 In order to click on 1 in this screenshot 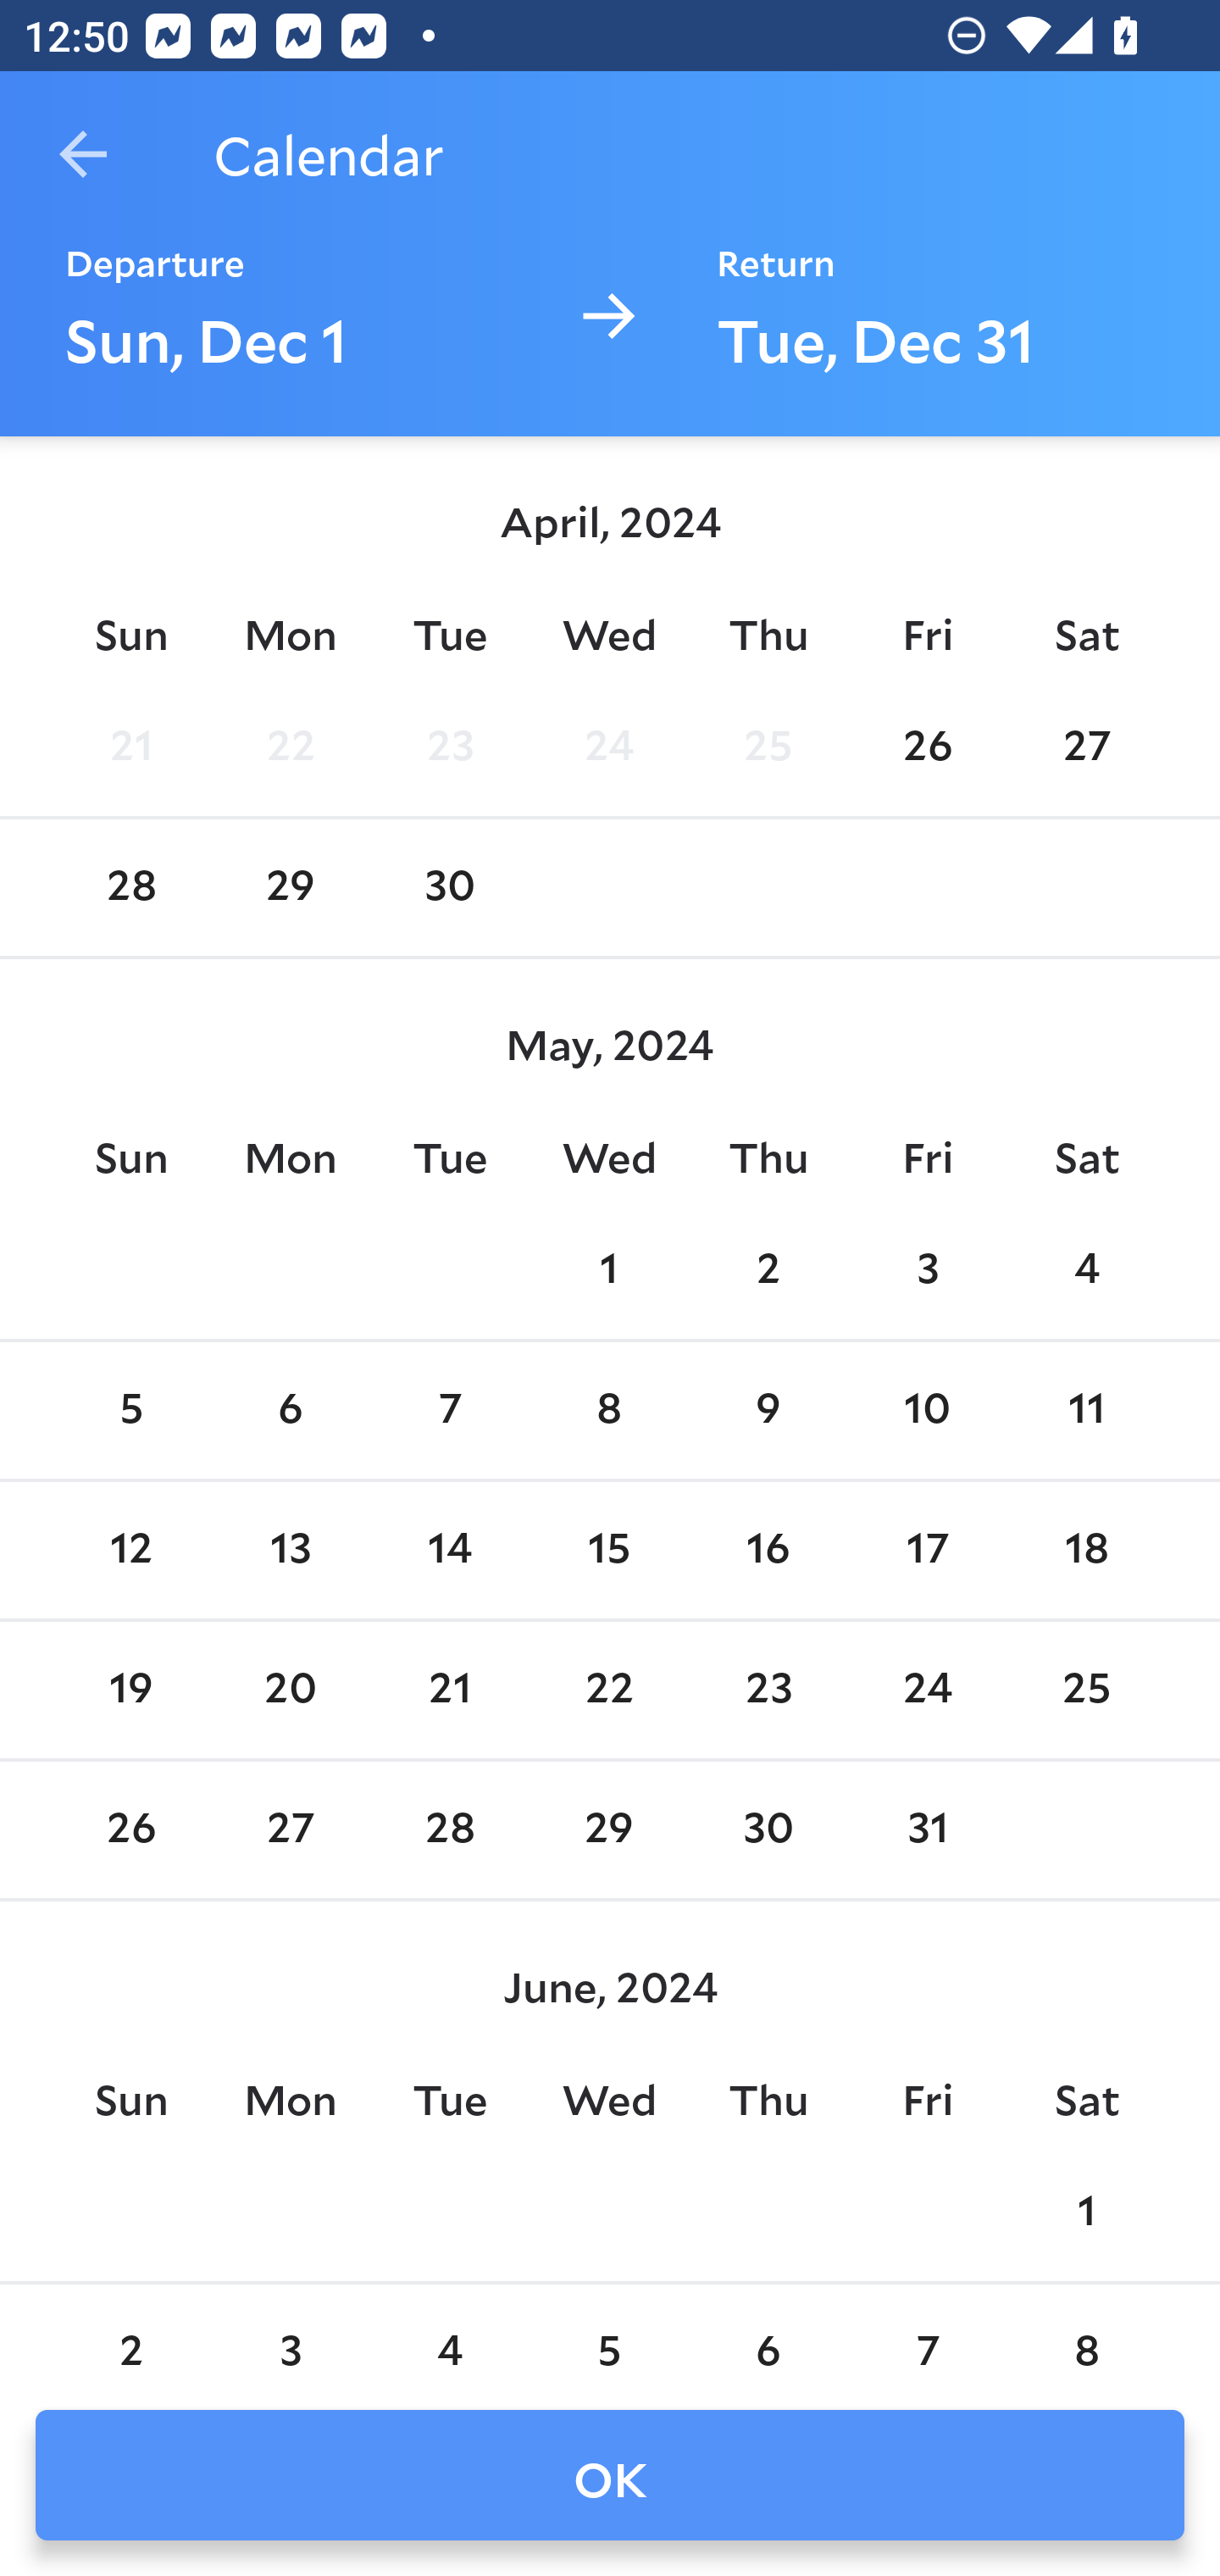, I will do `click(609, 1269)`.